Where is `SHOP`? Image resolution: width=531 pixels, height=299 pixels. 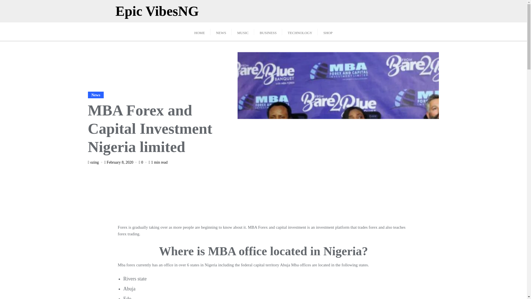
SHOP is located at coordinates (327, 31).